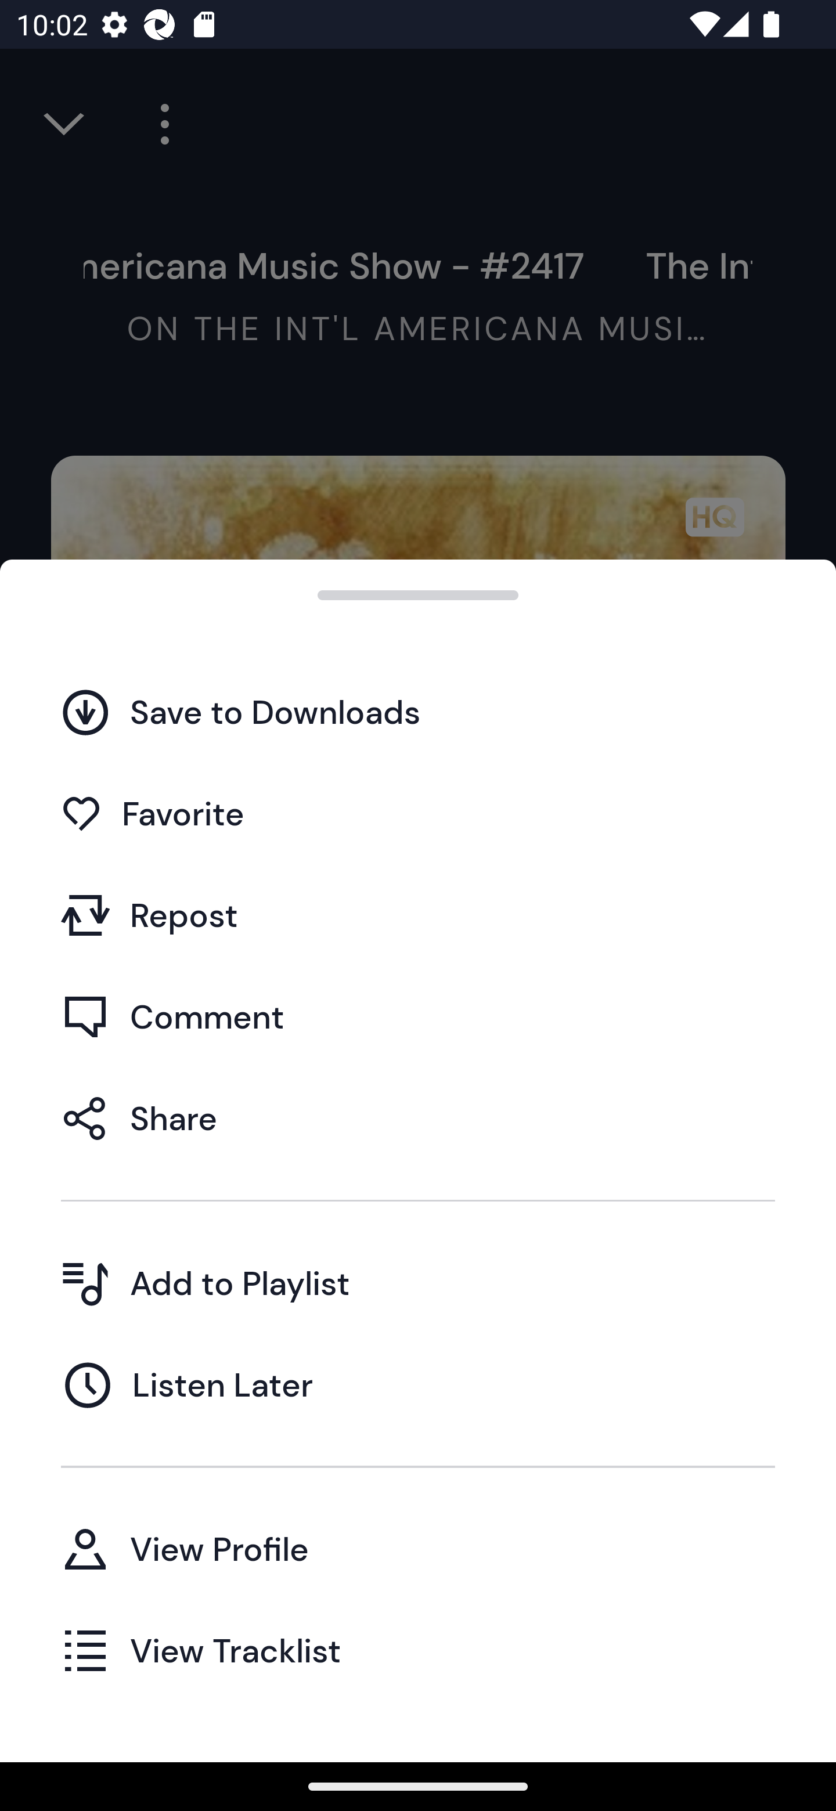 The height and width of the screenshot is (1811, 836). Describe the element at coordinates (418, 712) in the screenshot. I see `Save to Downloads` at that location.